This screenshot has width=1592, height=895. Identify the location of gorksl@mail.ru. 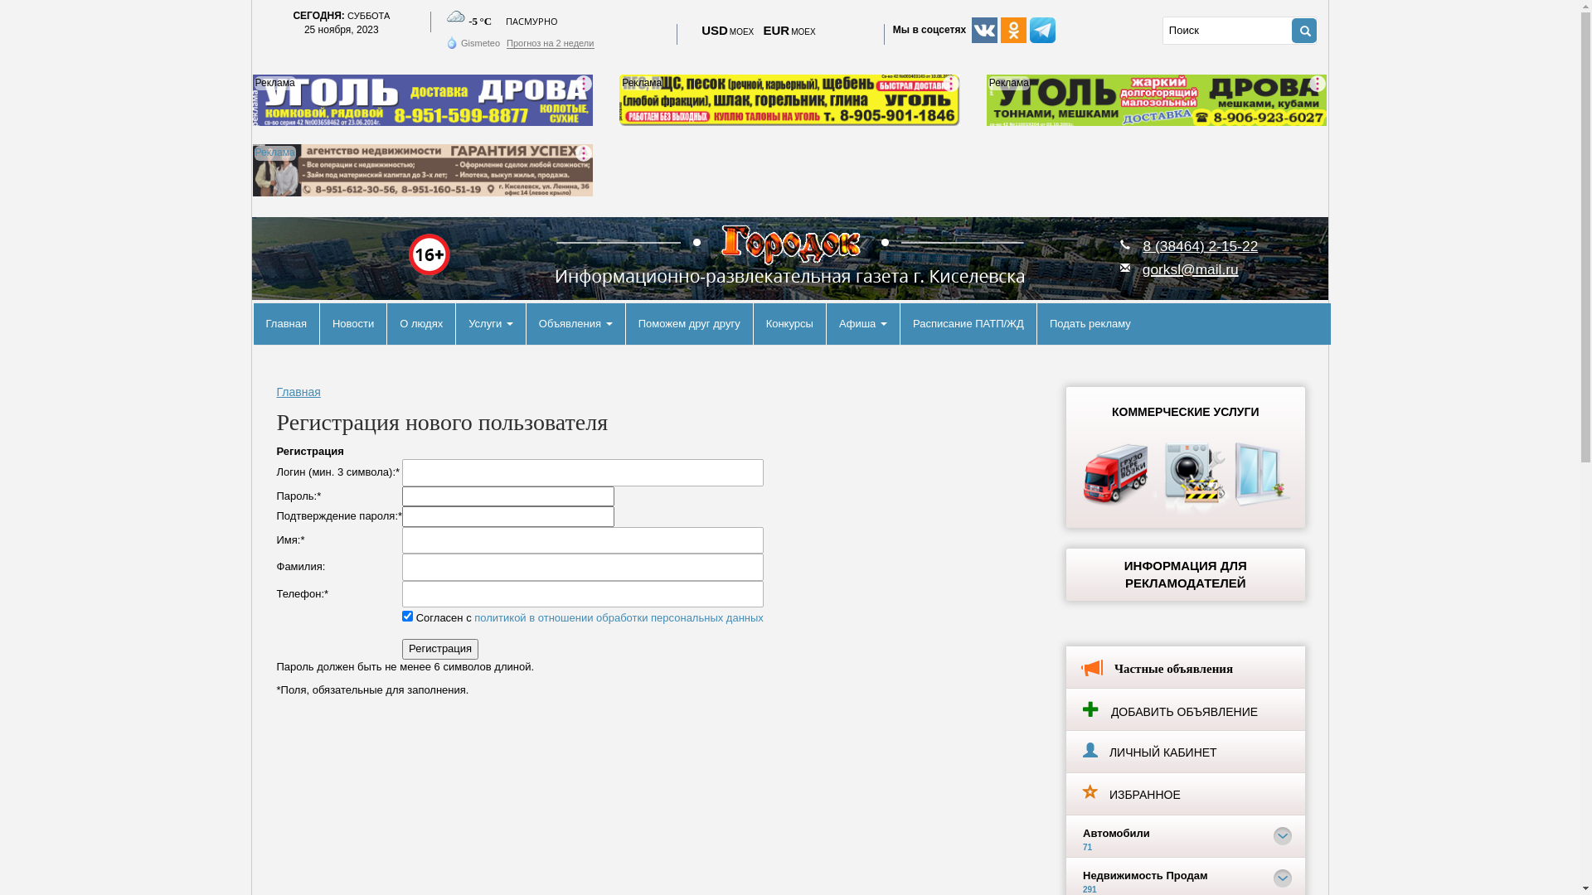
(1191, 268).